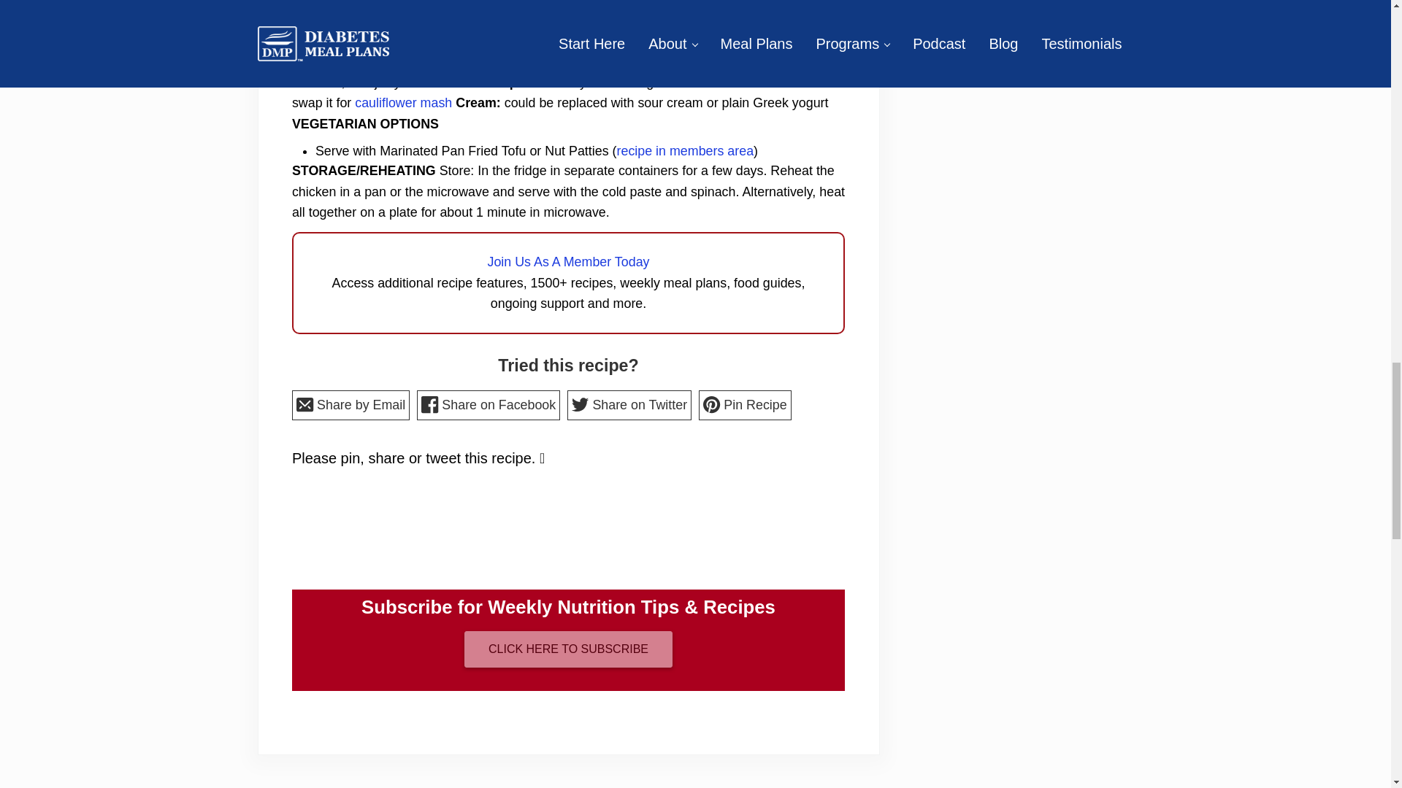 The image size is (1402, 788). Describe the element at coordinates (536, 542) in the screenshot. I see `Pinterest` at that location.